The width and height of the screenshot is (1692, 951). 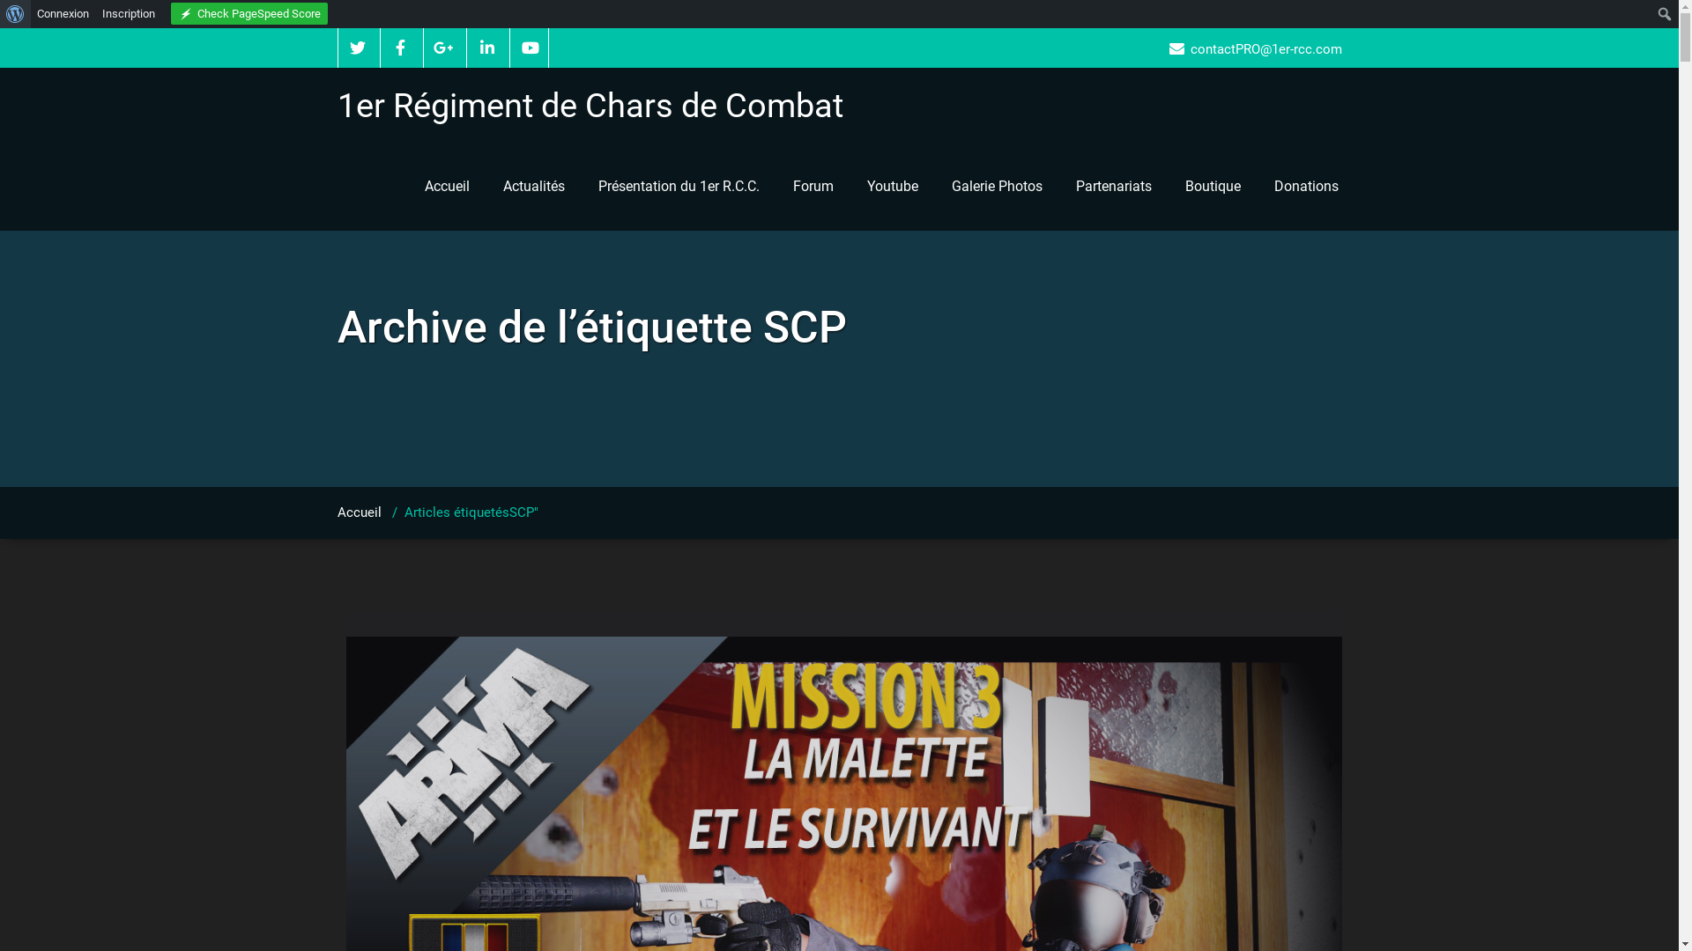 What do you see at coordinates (1114, 187) in the screenshot?
I see `Partenariats` at bounding box center [1114, 187].